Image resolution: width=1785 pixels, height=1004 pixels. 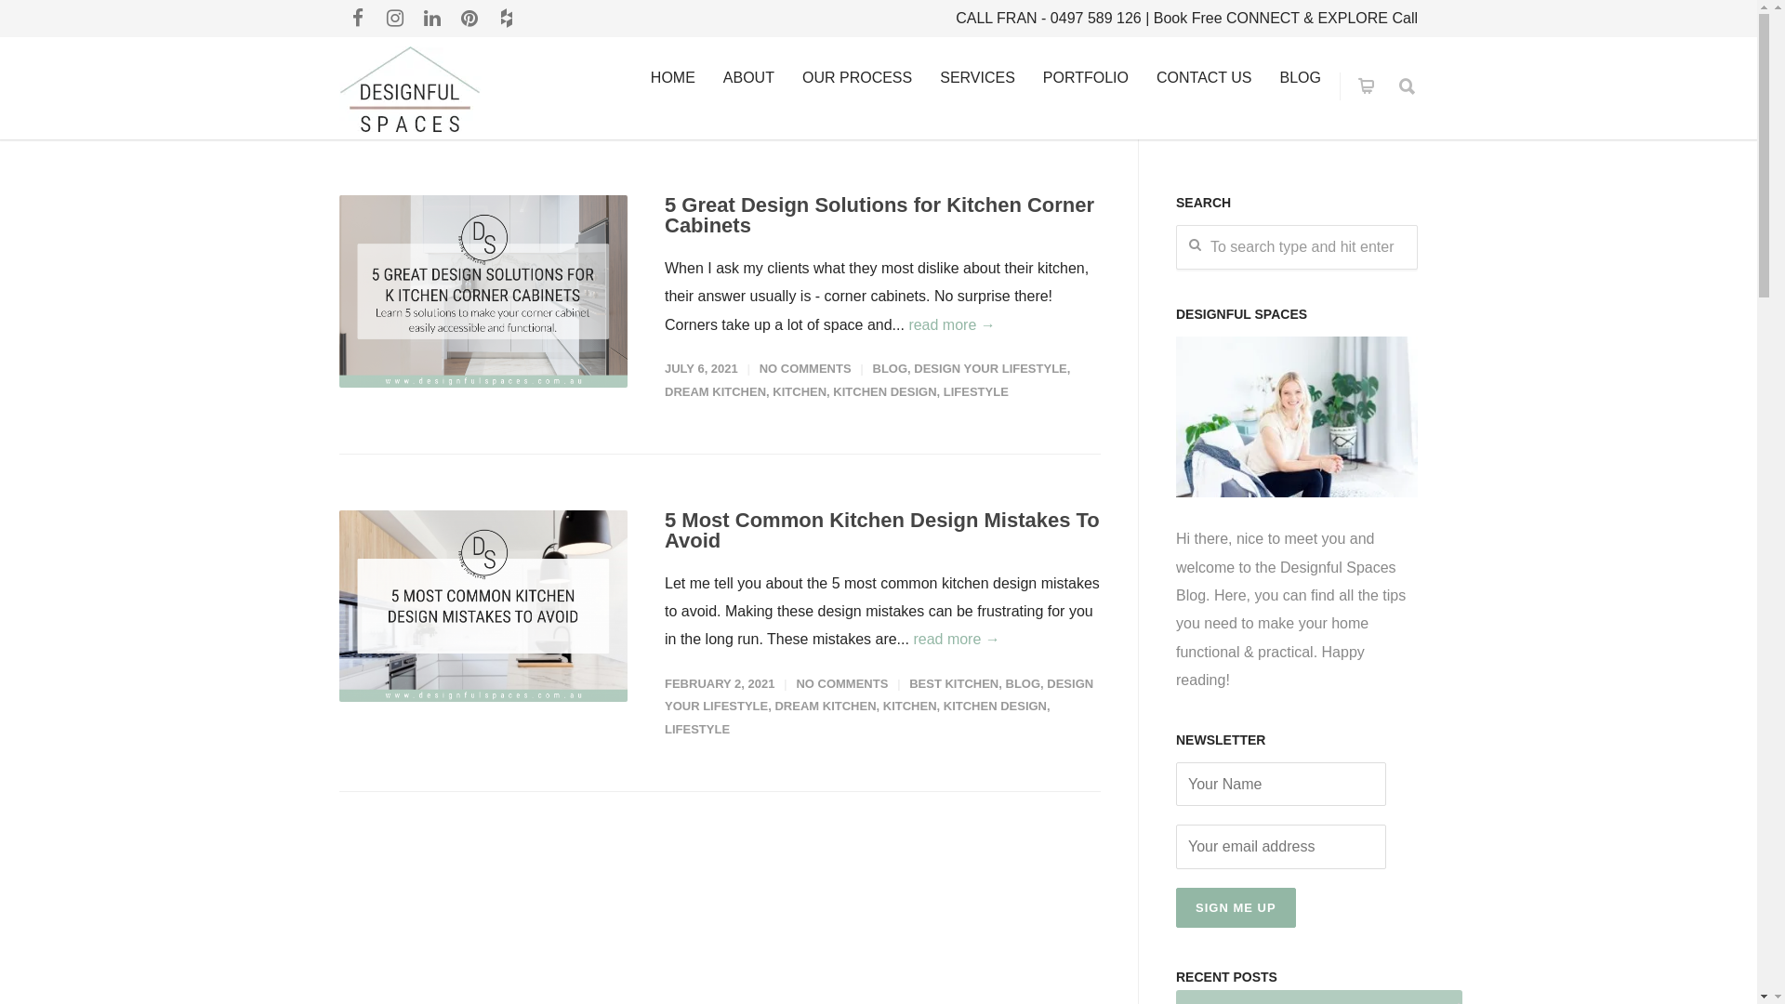 I want to click on OUR PROCESS, so click(x=857, y=78).